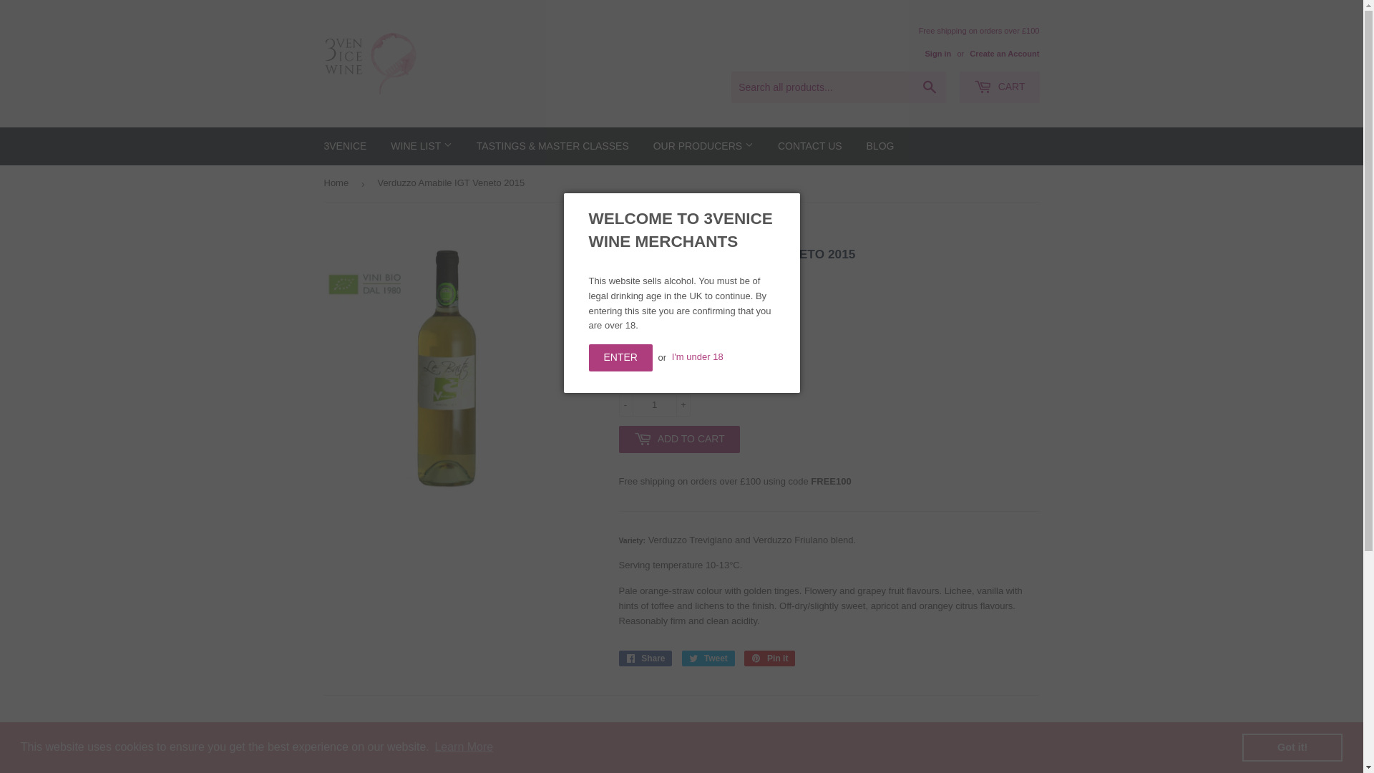 This screenshot has width=1374, height=773. What do you see at coordinates (1000, 87) in the screenshot?
I see `CART` at bounding box center [1000, 87].